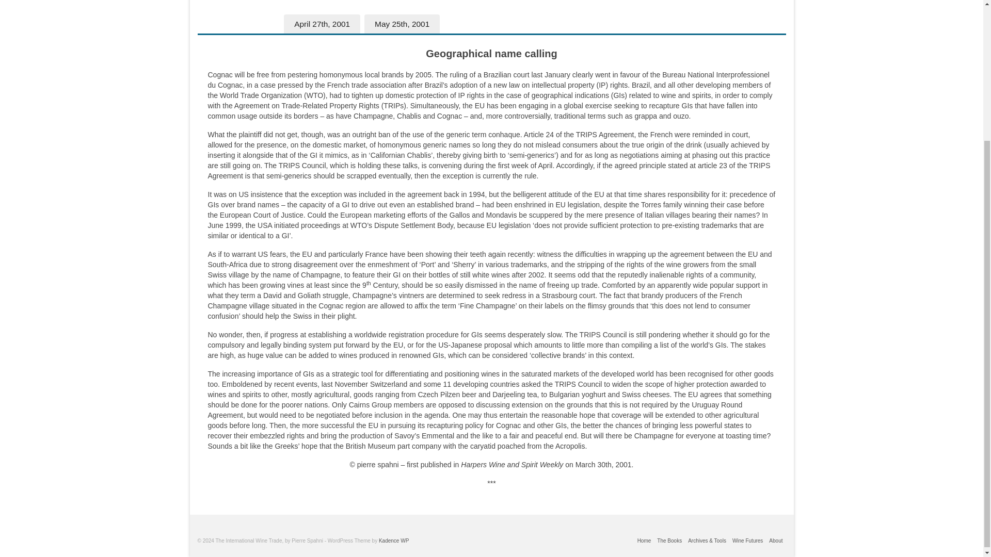 The image size is (991, 557). I want to click on The Books, so click(669, 540).